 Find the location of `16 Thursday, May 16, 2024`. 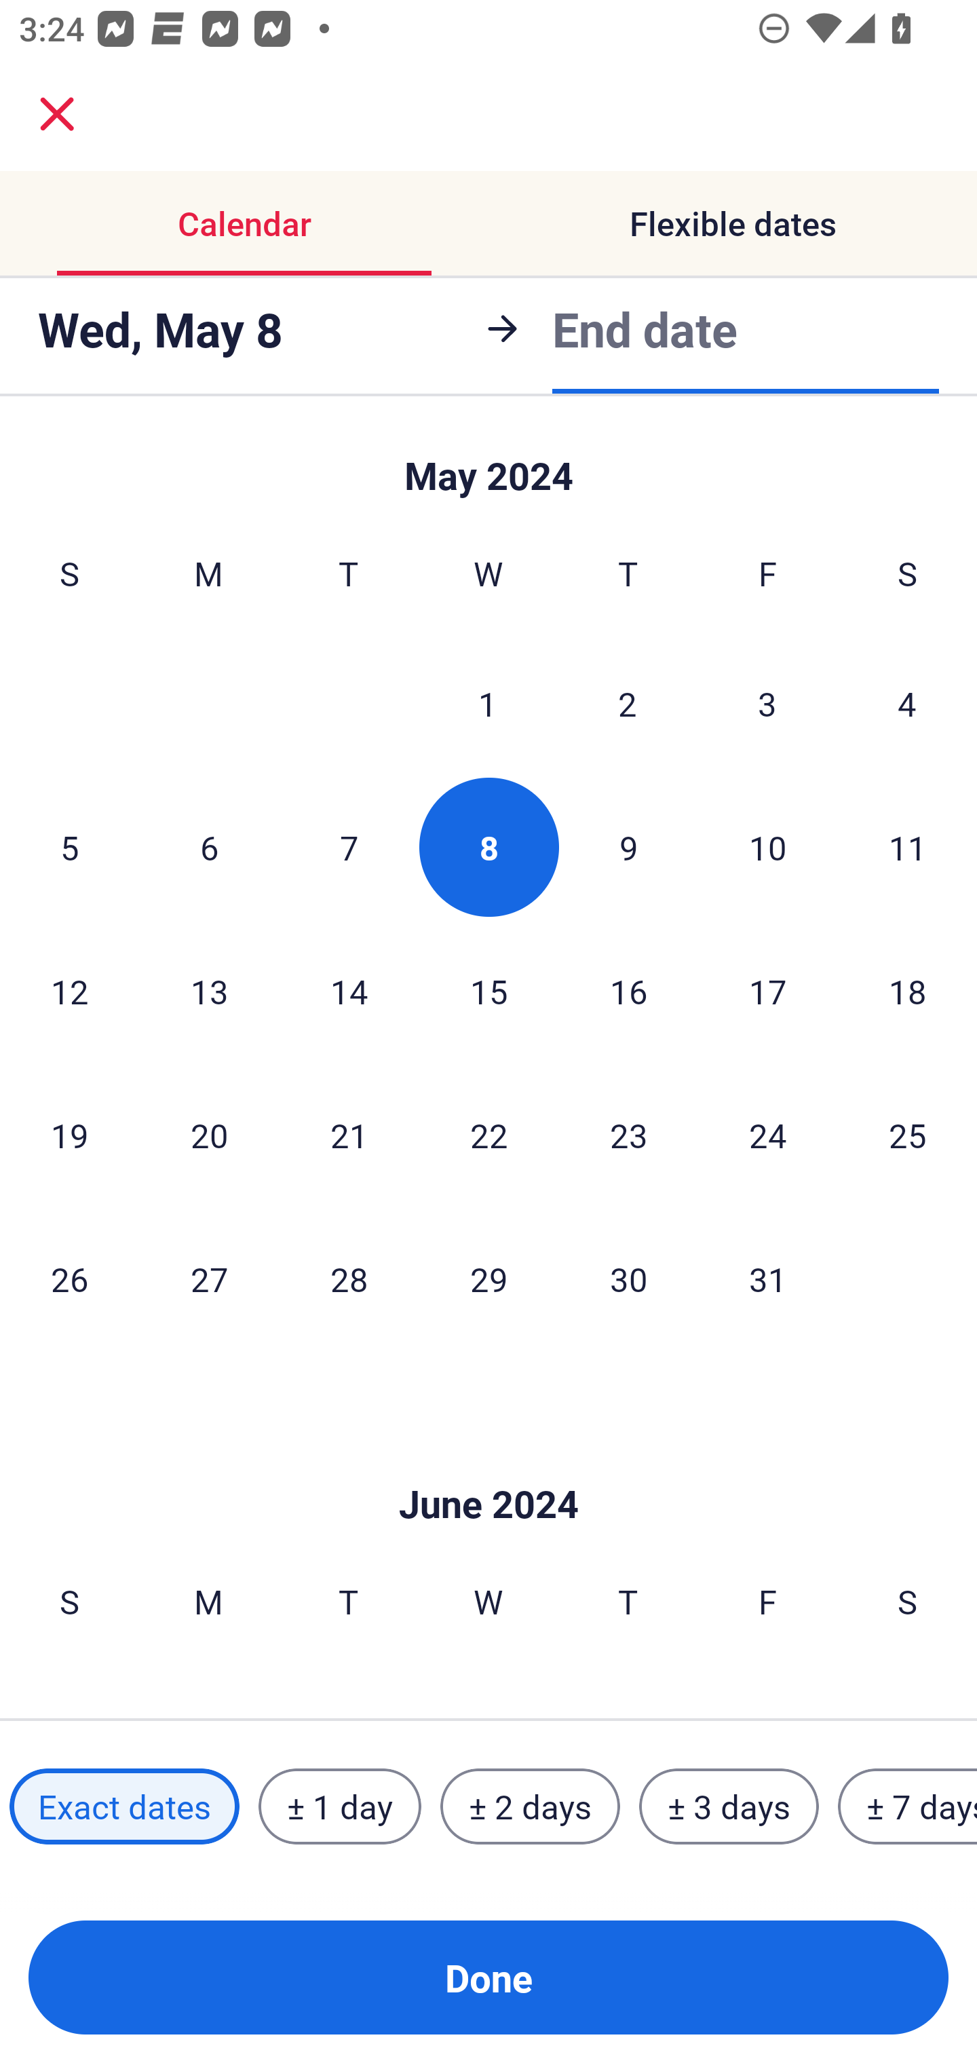

16 Thursday, May 16, 2024 is located at coordinates (628, 991).